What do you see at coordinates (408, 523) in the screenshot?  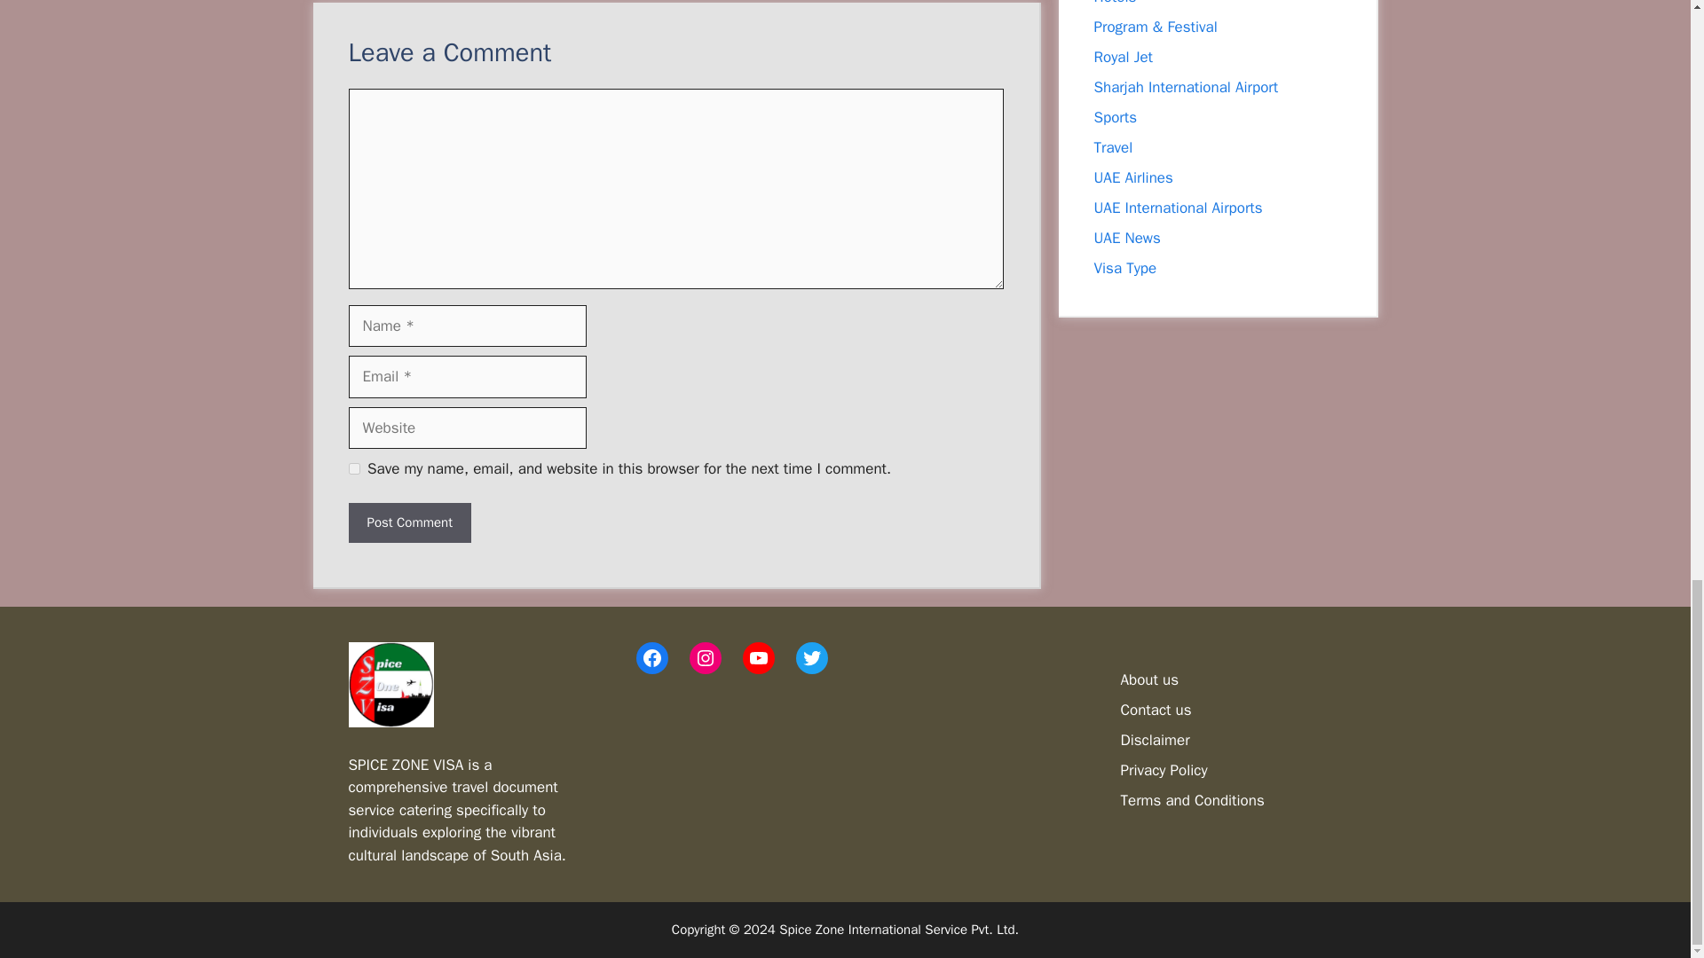 I see `Post Comment` at bounding box center [408, 523].